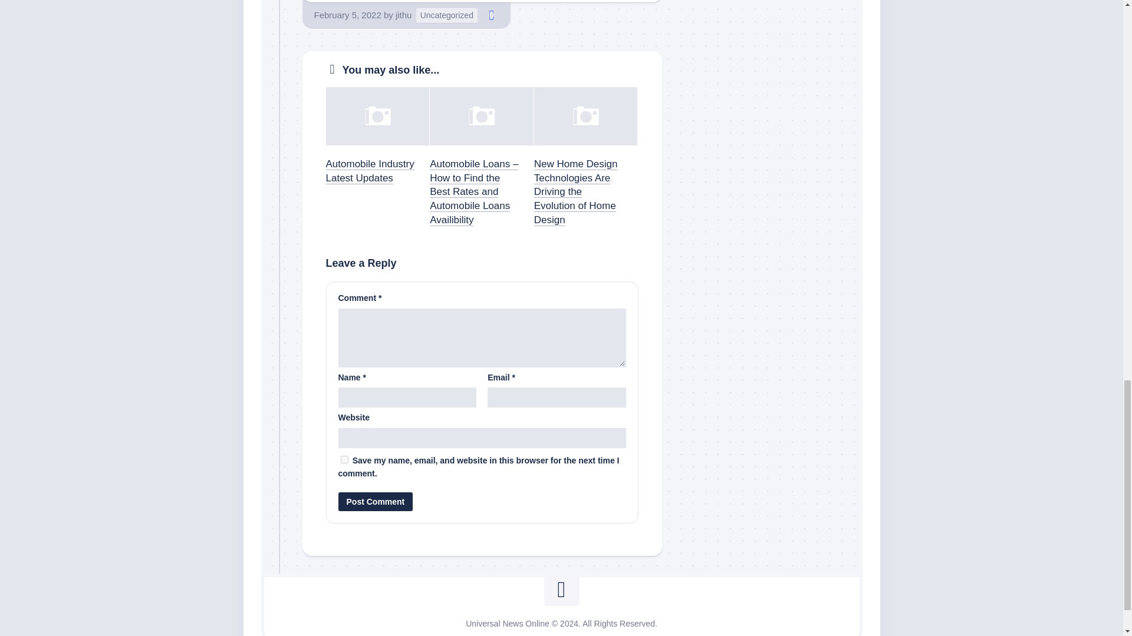  What do you see at coordinates (344, 459) in the screenshot?
I see `yes` at bounding box center [344, 459].